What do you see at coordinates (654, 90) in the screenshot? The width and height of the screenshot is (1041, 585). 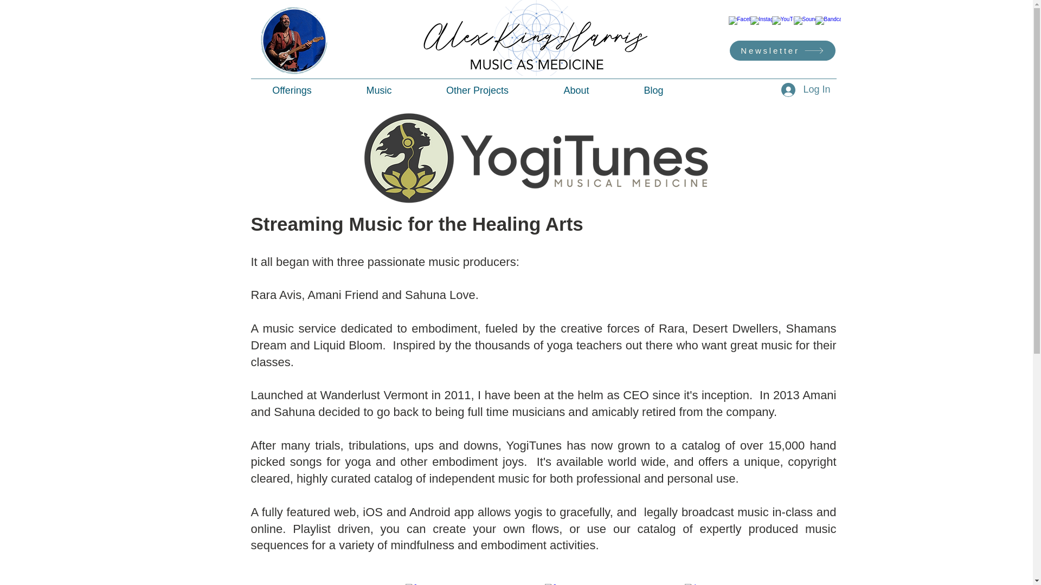 I see `Blog` at bounding box center [654, 90].